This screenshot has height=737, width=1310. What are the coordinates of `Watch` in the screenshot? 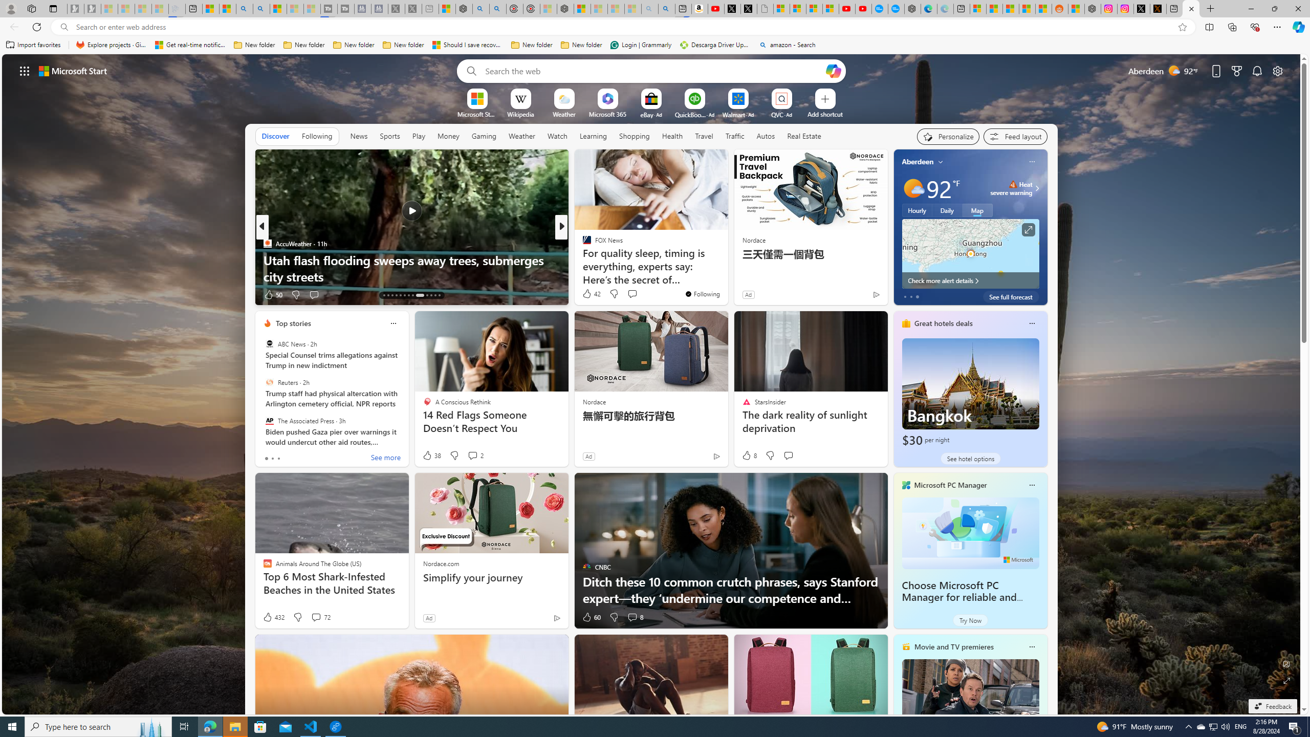 It's located at (557, 136).